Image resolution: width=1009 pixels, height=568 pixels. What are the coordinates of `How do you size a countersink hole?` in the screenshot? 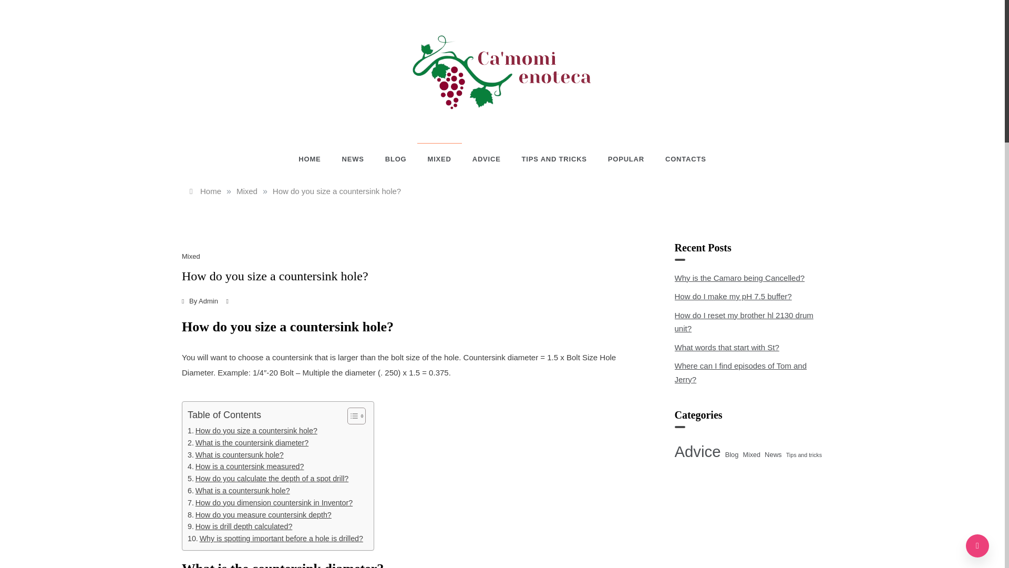 It's located at (336, 191).